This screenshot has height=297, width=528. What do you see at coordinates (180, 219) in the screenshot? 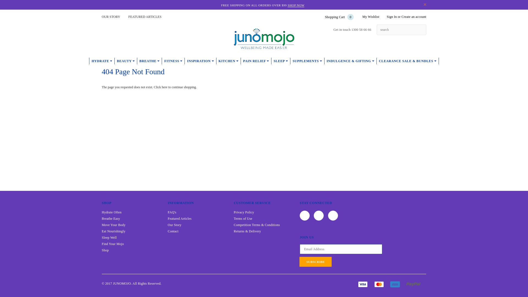
I see `Featured Articles` at bounding box center [180, 219].